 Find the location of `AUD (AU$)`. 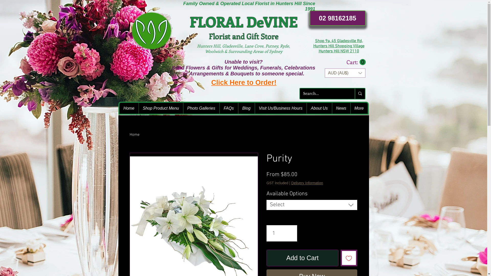

AUD (AU$) is located at coordinates (345, 73).